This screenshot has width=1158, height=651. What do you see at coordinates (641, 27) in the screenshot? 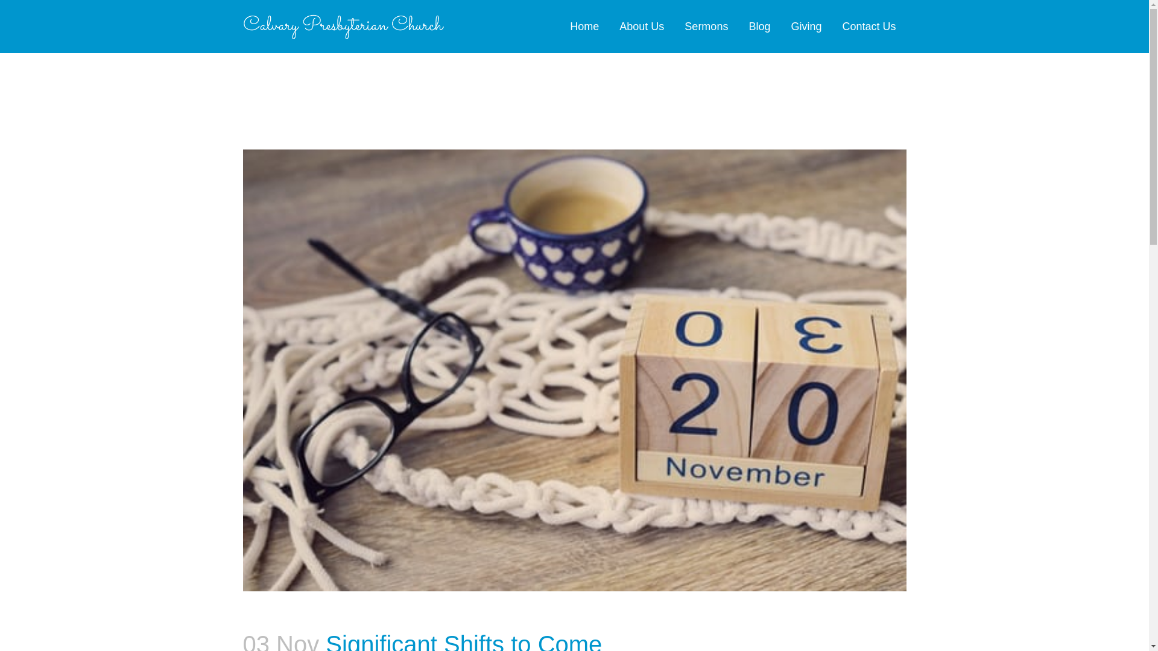
I see `About Us` at bounding box center [641, 27].